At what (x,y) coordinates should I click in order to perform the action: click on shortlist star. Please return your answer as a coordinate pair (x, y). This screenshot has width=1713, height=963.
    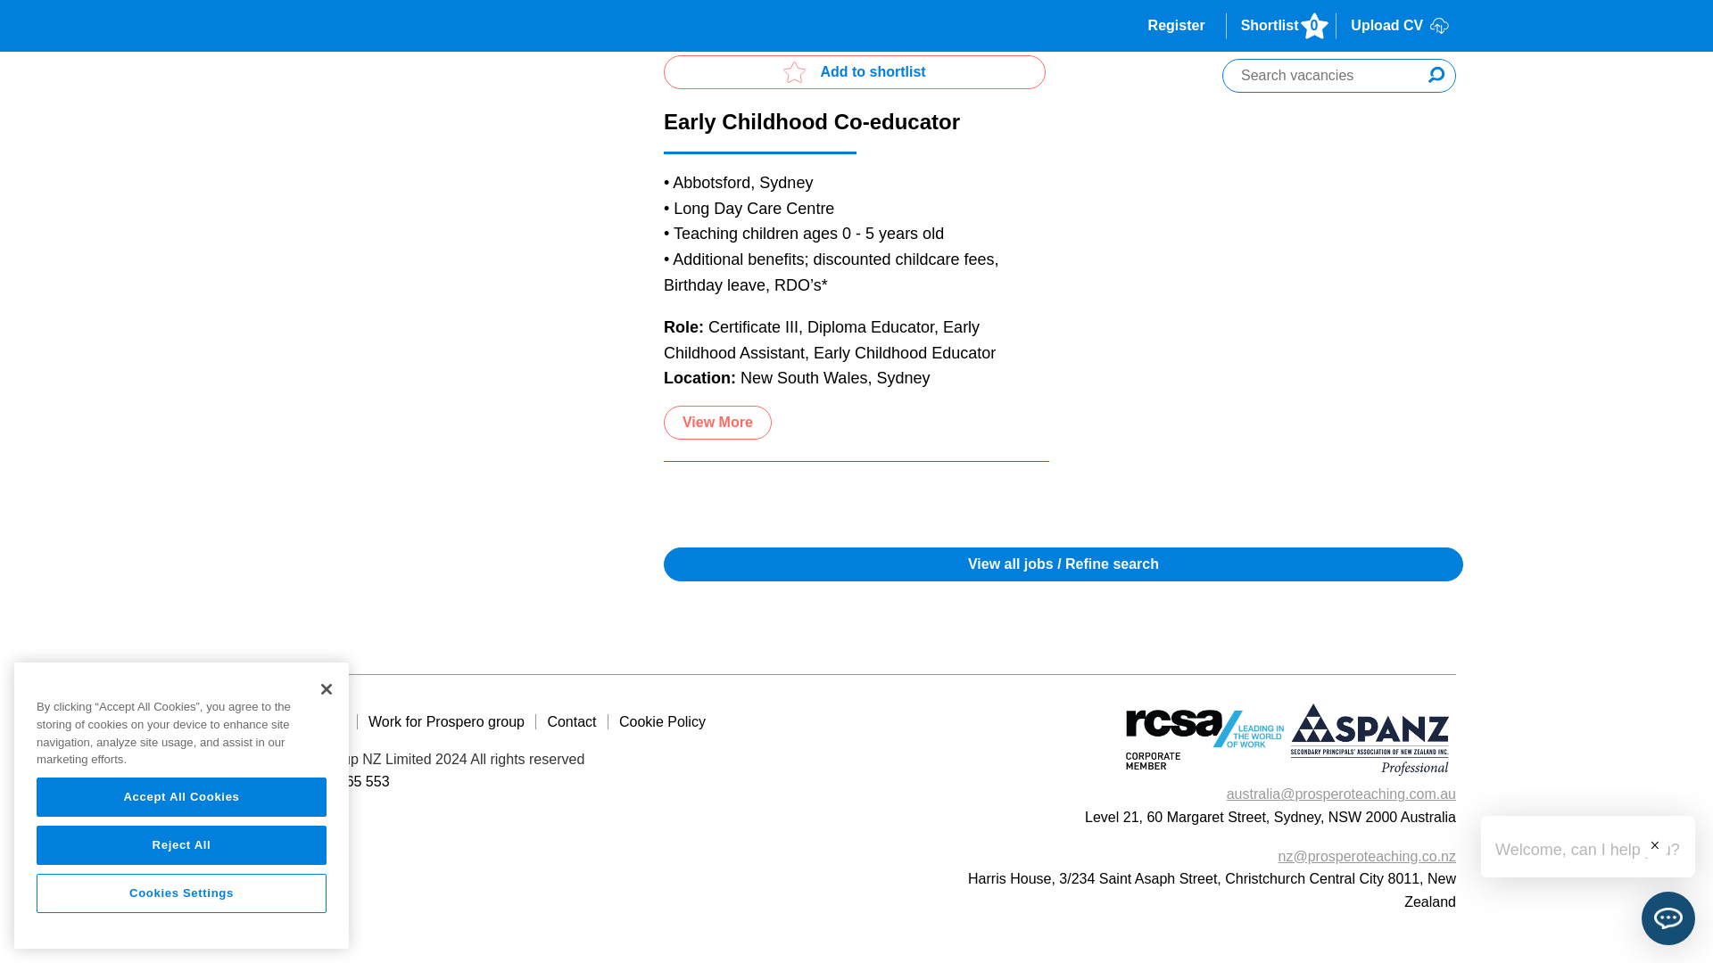
    Looking at the image, I should click on (794, 71).